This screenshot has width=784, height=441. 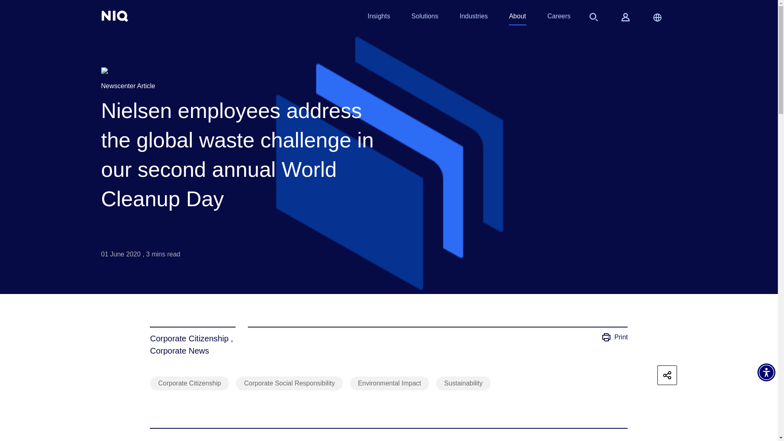 What do you see at coordinates (766, 372) in the screenshot?
I see `Accessibility Menu` at bounding box center [766, 372].